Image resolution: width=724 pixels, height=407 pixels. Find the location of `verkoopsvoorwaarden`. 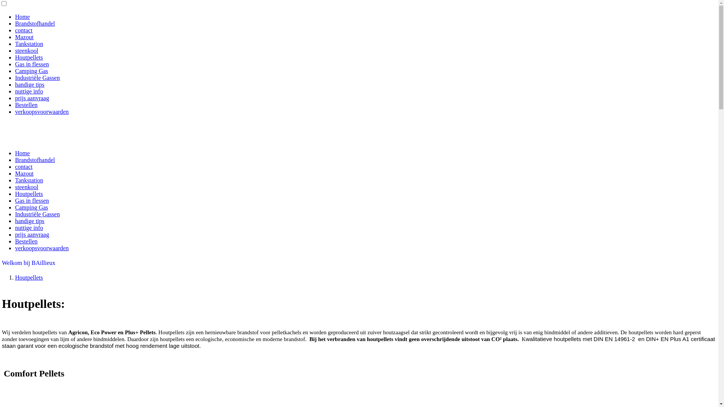

verkoopsvoorwaarden is located at coordinates (42, 112).